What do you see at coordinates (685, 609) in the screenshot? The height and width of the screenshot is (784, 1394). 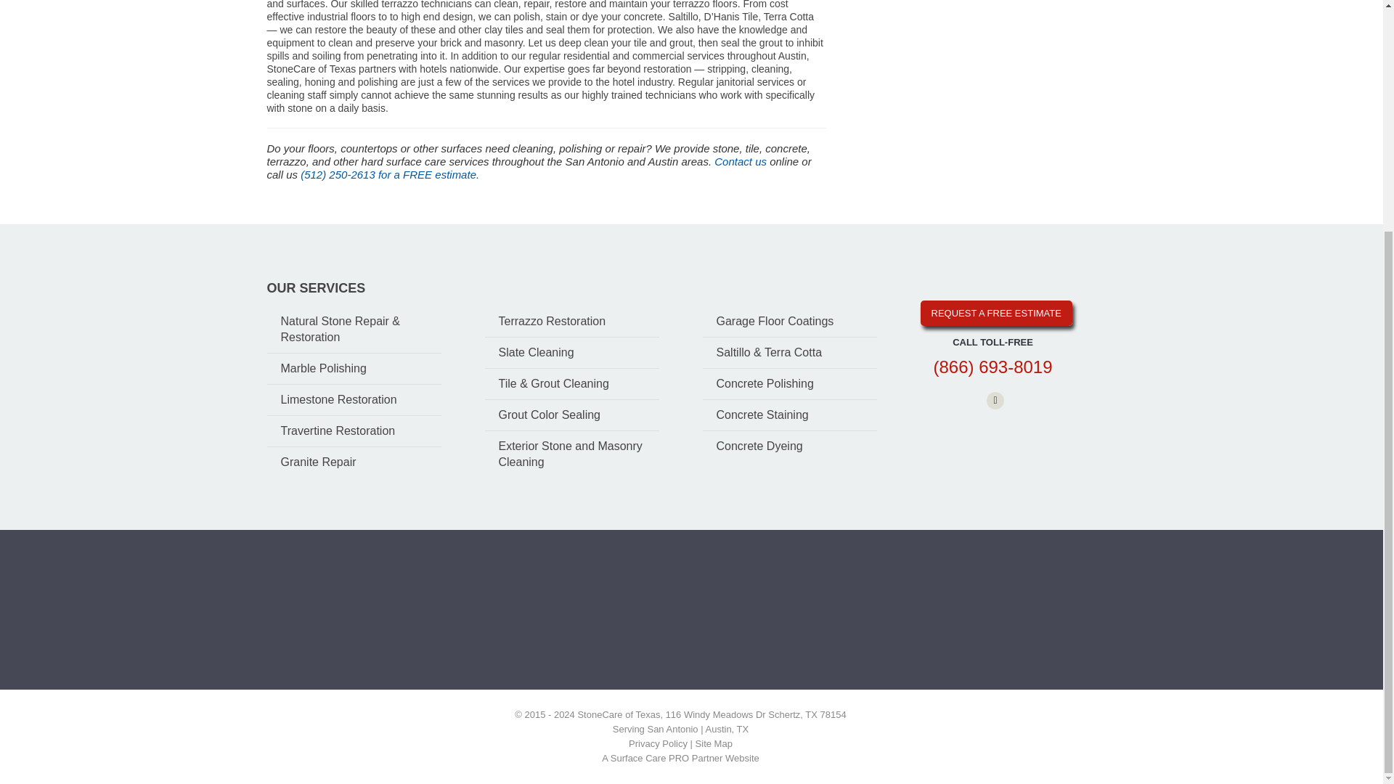 I see `Certified SafeandCompliant.net Company. Click to verify.` at bounding box center [685, 609].